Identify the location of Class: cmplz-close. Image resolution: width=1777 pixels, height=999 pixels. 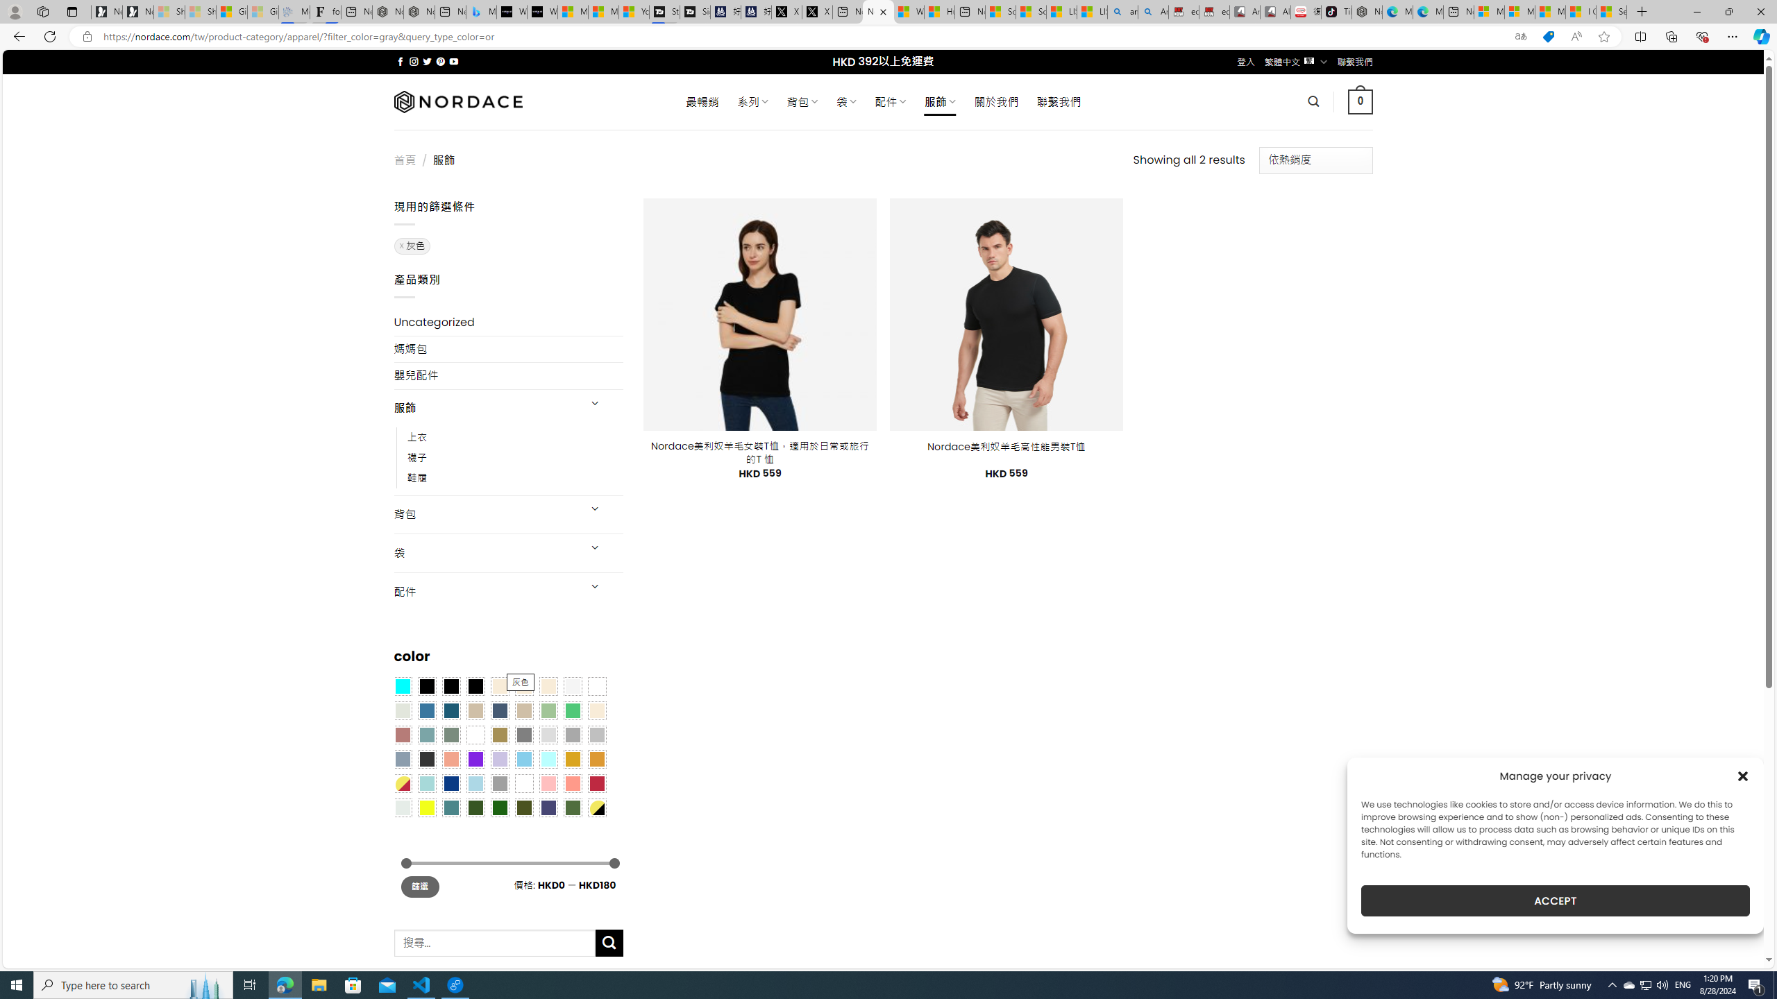
(1743, 776).